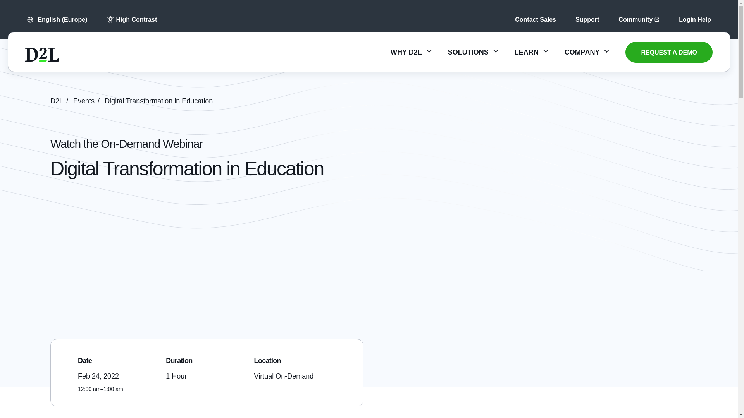  I want to click on Contact Sales, so click(535, 19).